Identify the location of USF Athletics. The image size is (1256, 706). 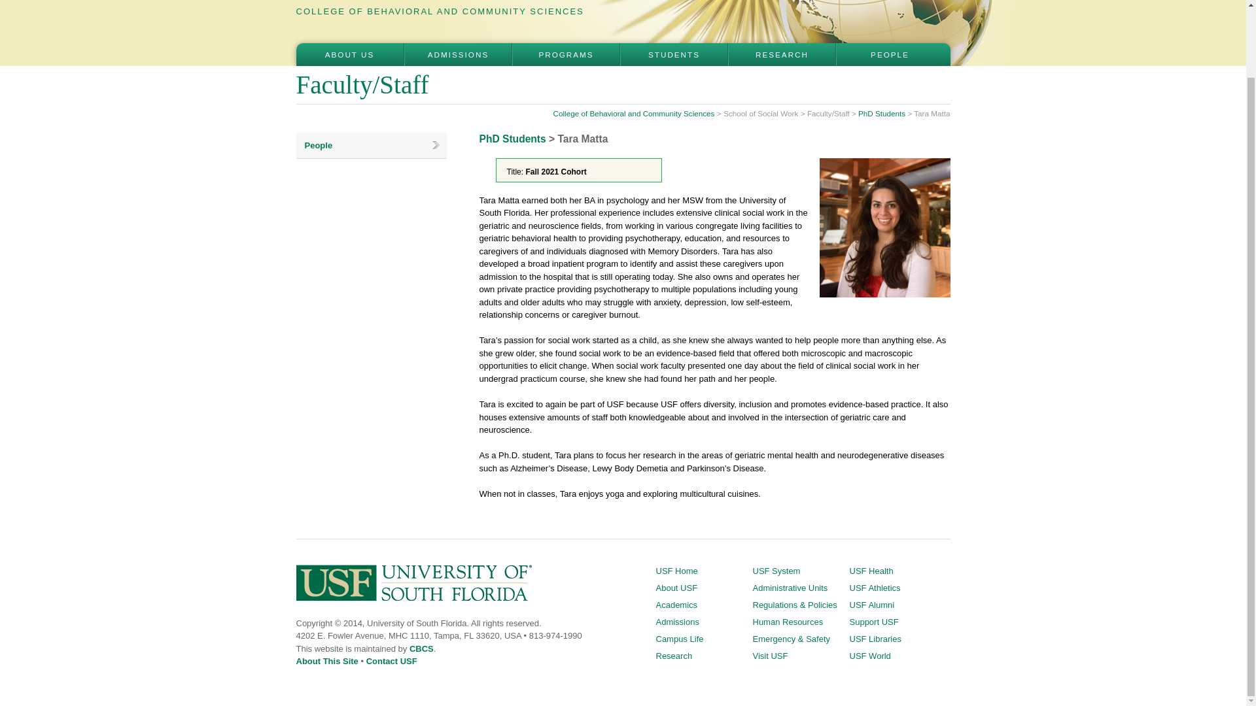
(874, 588).